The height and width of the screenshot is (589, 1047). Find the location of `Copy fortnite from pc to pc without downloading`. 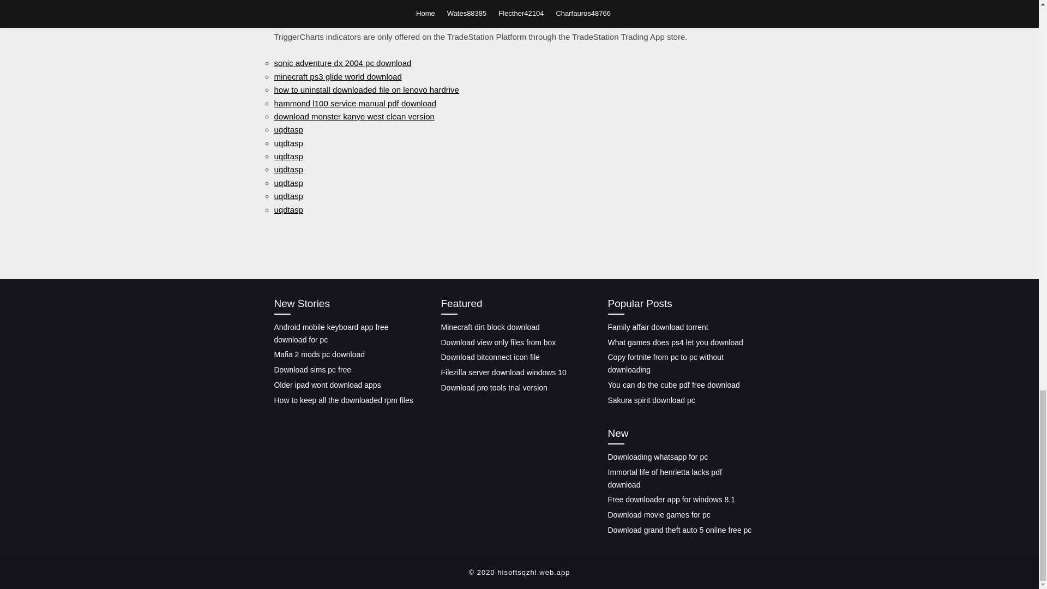

Copy fortnite from pc to pc without downloading is located at coordinates (665, 363).